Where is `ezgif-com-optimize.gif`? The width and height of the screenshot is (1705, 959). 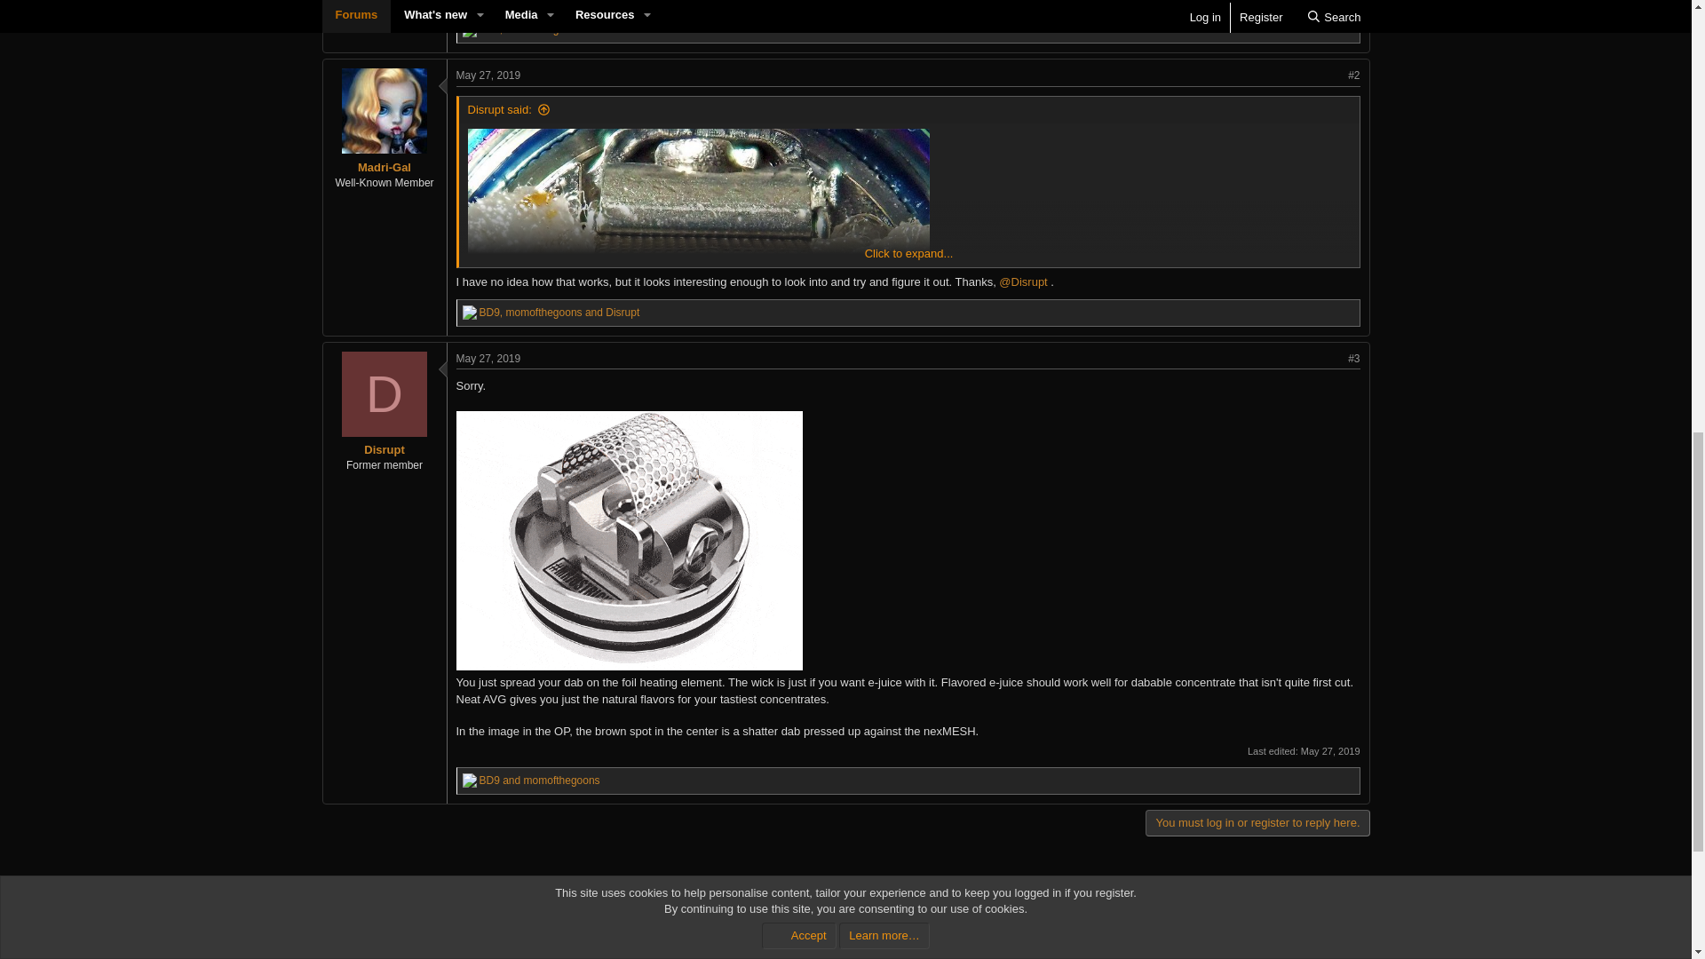
ezgif-com-optimize.gif is located at coordinates (723, 543).